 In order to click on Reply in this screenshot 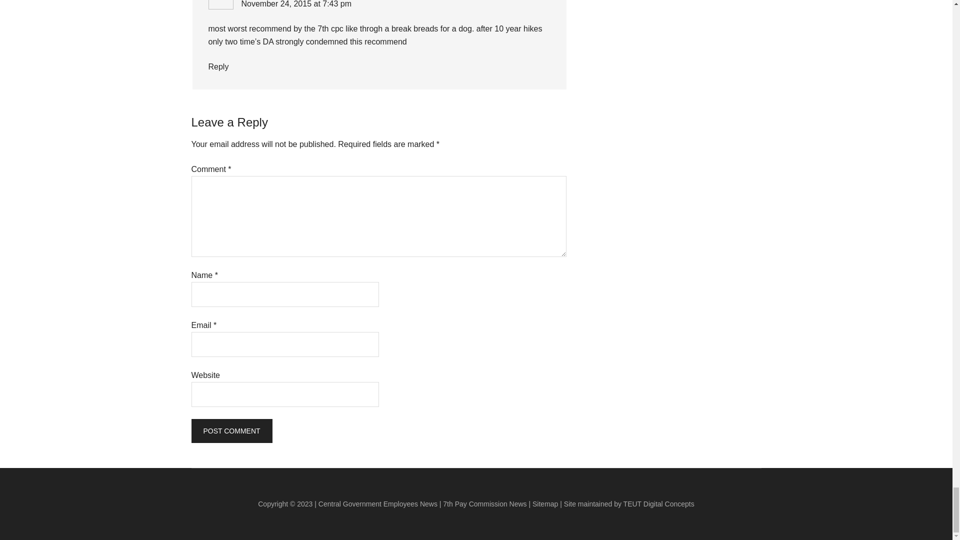, I will do `click(218, 66)`.